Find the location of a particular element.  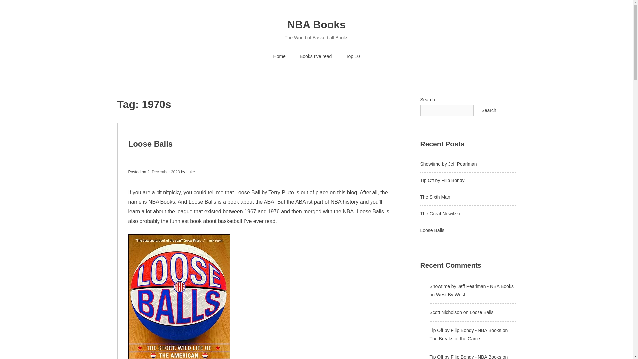

NBA Books is located at coordinates (316, 25).